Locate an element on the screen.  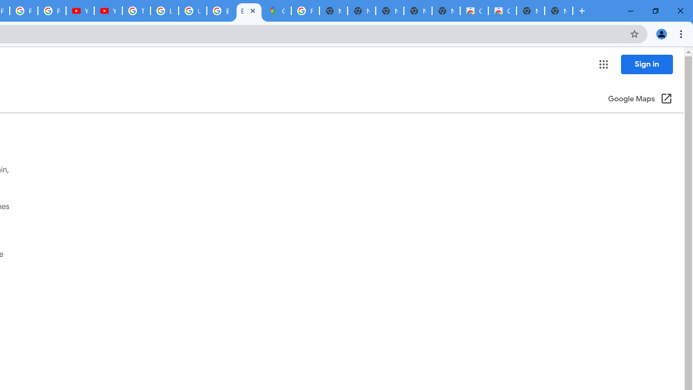
Classic Blue - Chrome Web Store is located at coordinates (502, 11).